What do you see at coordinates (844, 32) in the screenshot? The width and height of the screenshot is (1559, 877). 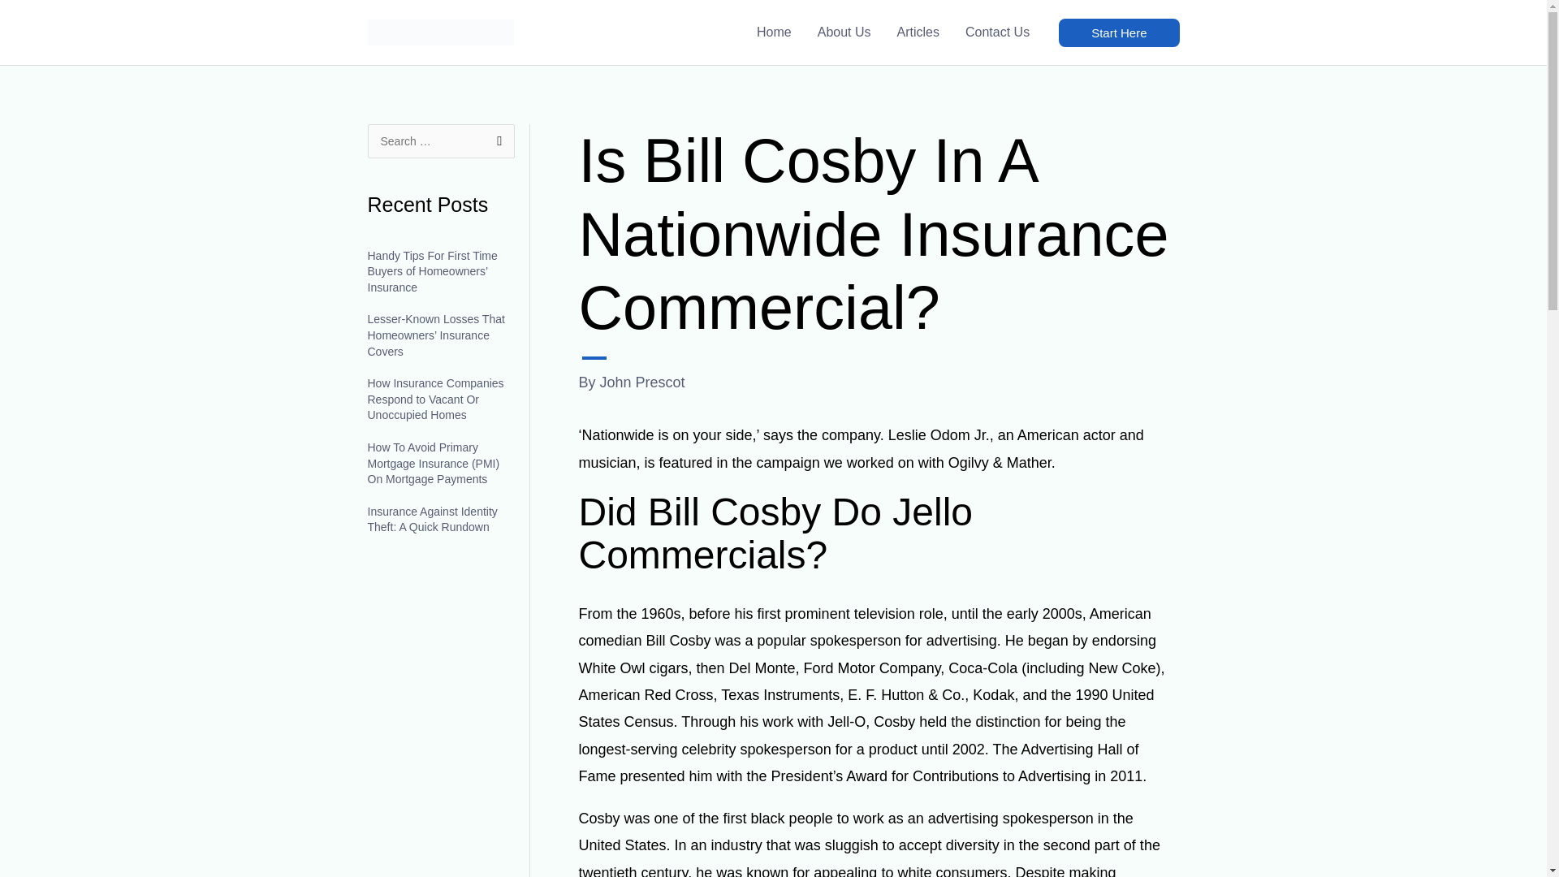 I see `About Us` at bounding box center [844, 32].